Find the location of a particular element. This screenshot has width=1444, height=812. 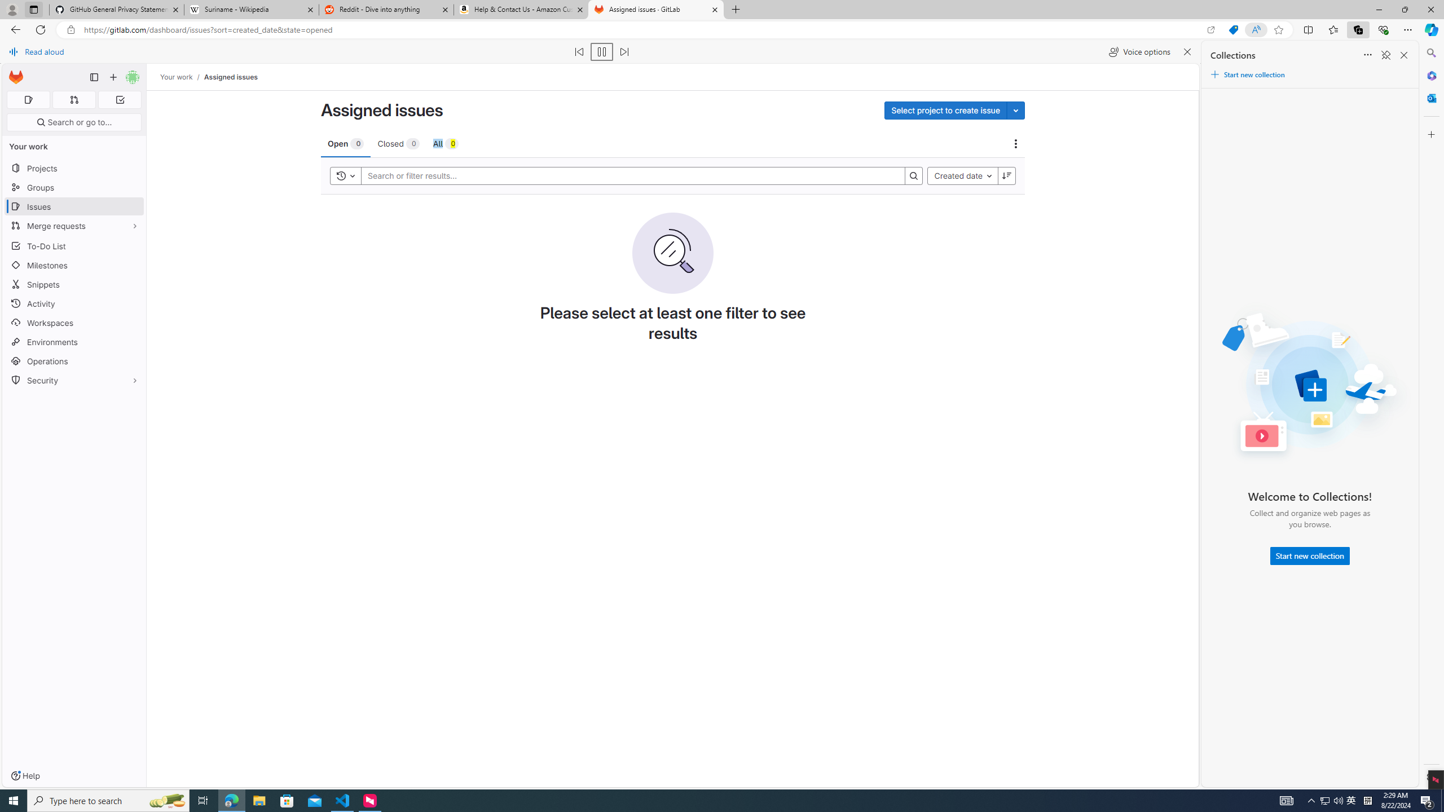

Toggle project select is located at coordinates (1015, 109).